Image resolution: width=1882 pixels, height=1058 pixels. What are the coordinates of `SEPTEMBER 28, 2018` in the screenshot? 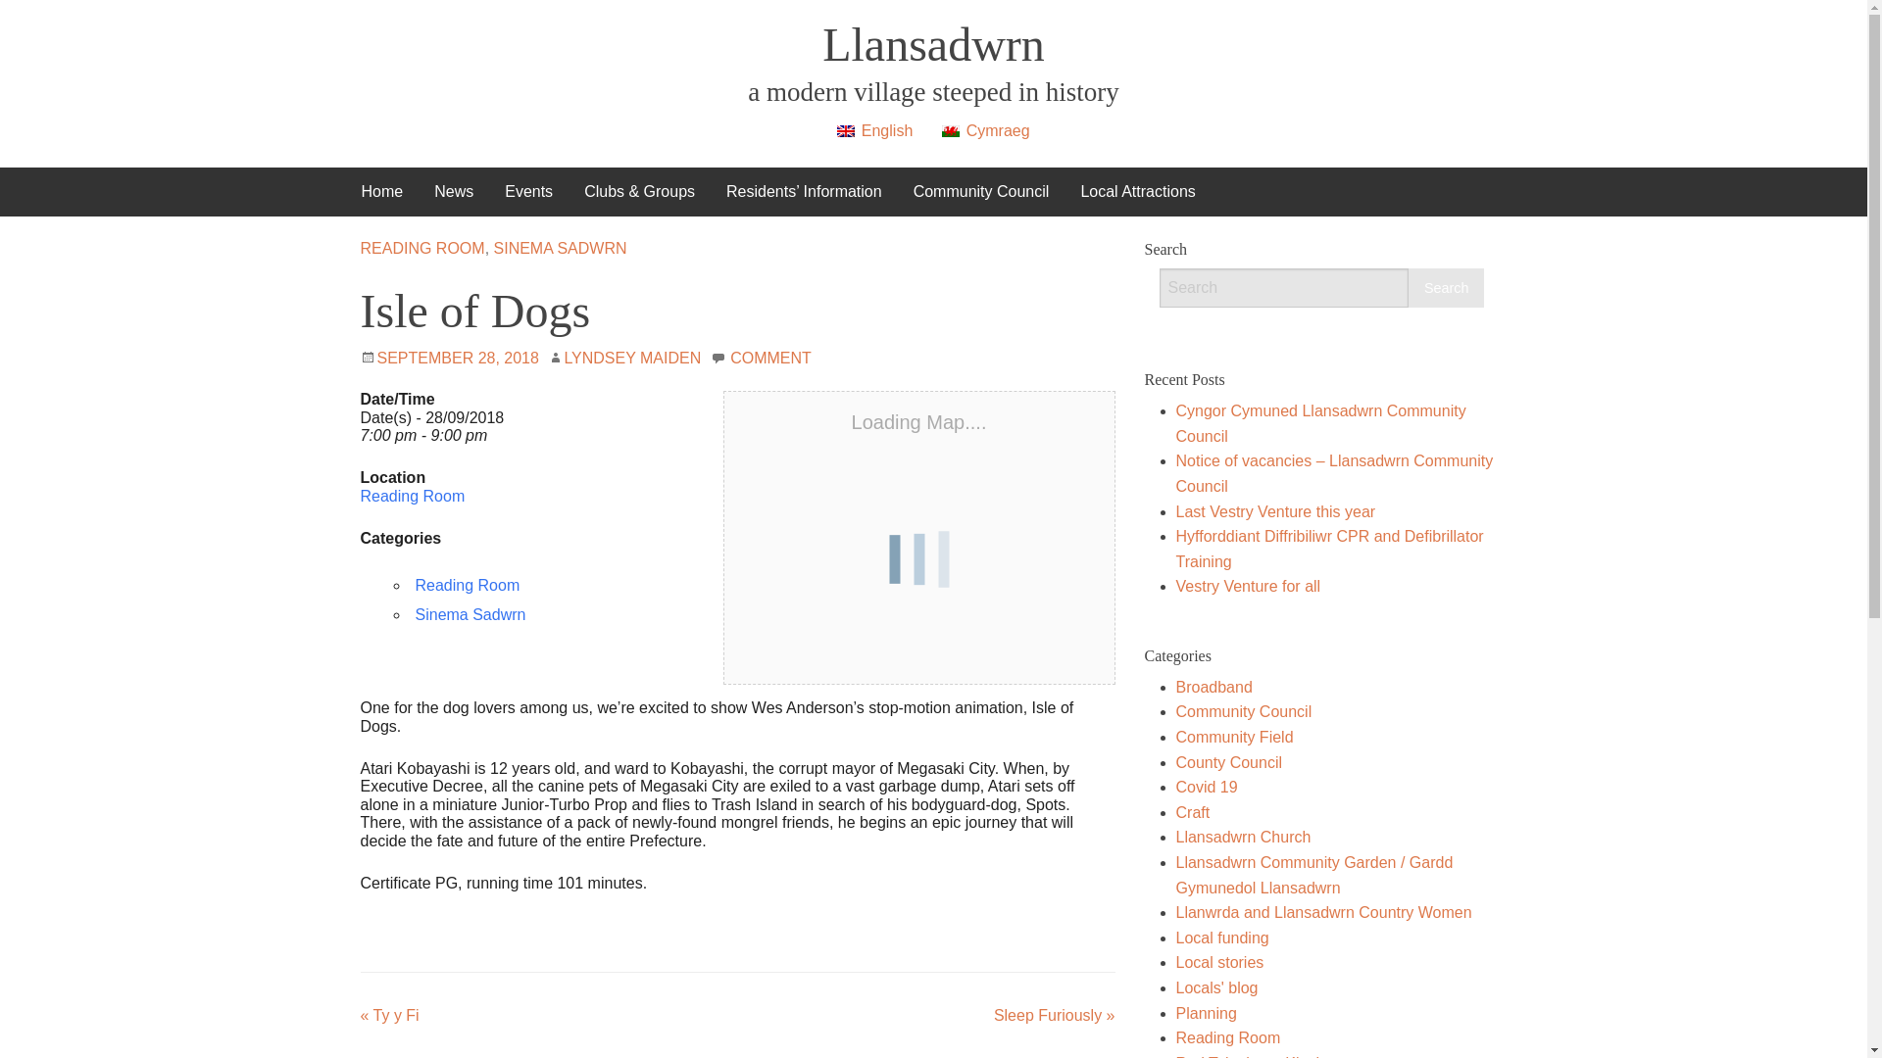 It's located at (457, 358).